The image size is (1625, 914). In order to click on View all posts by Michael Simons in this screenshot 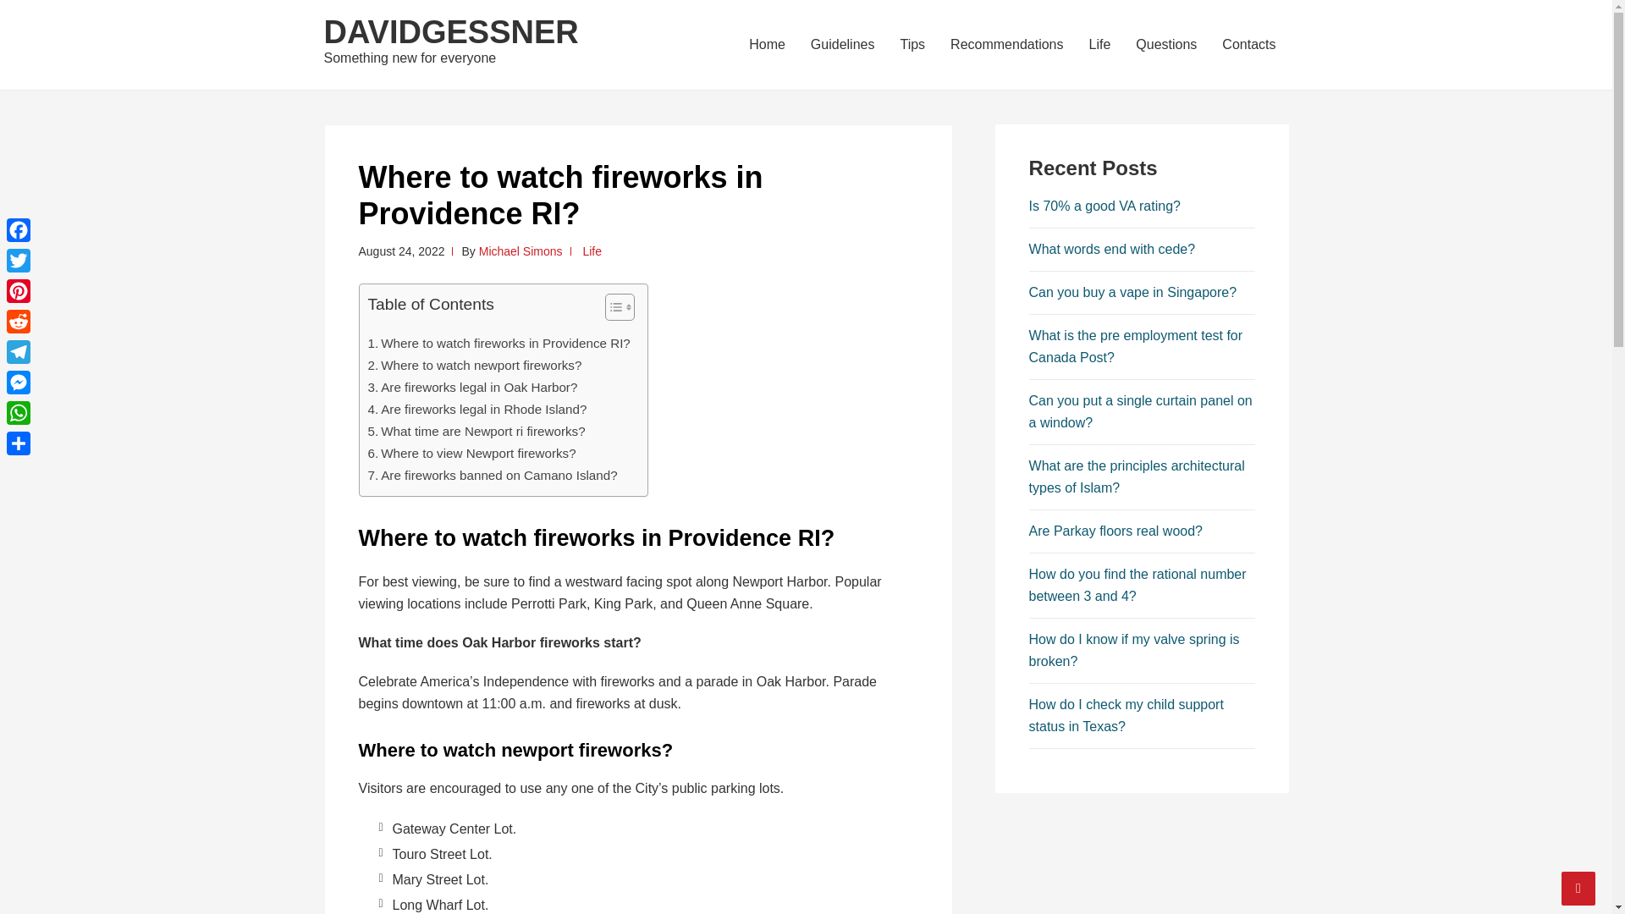, I will do `click(521, 251)`.